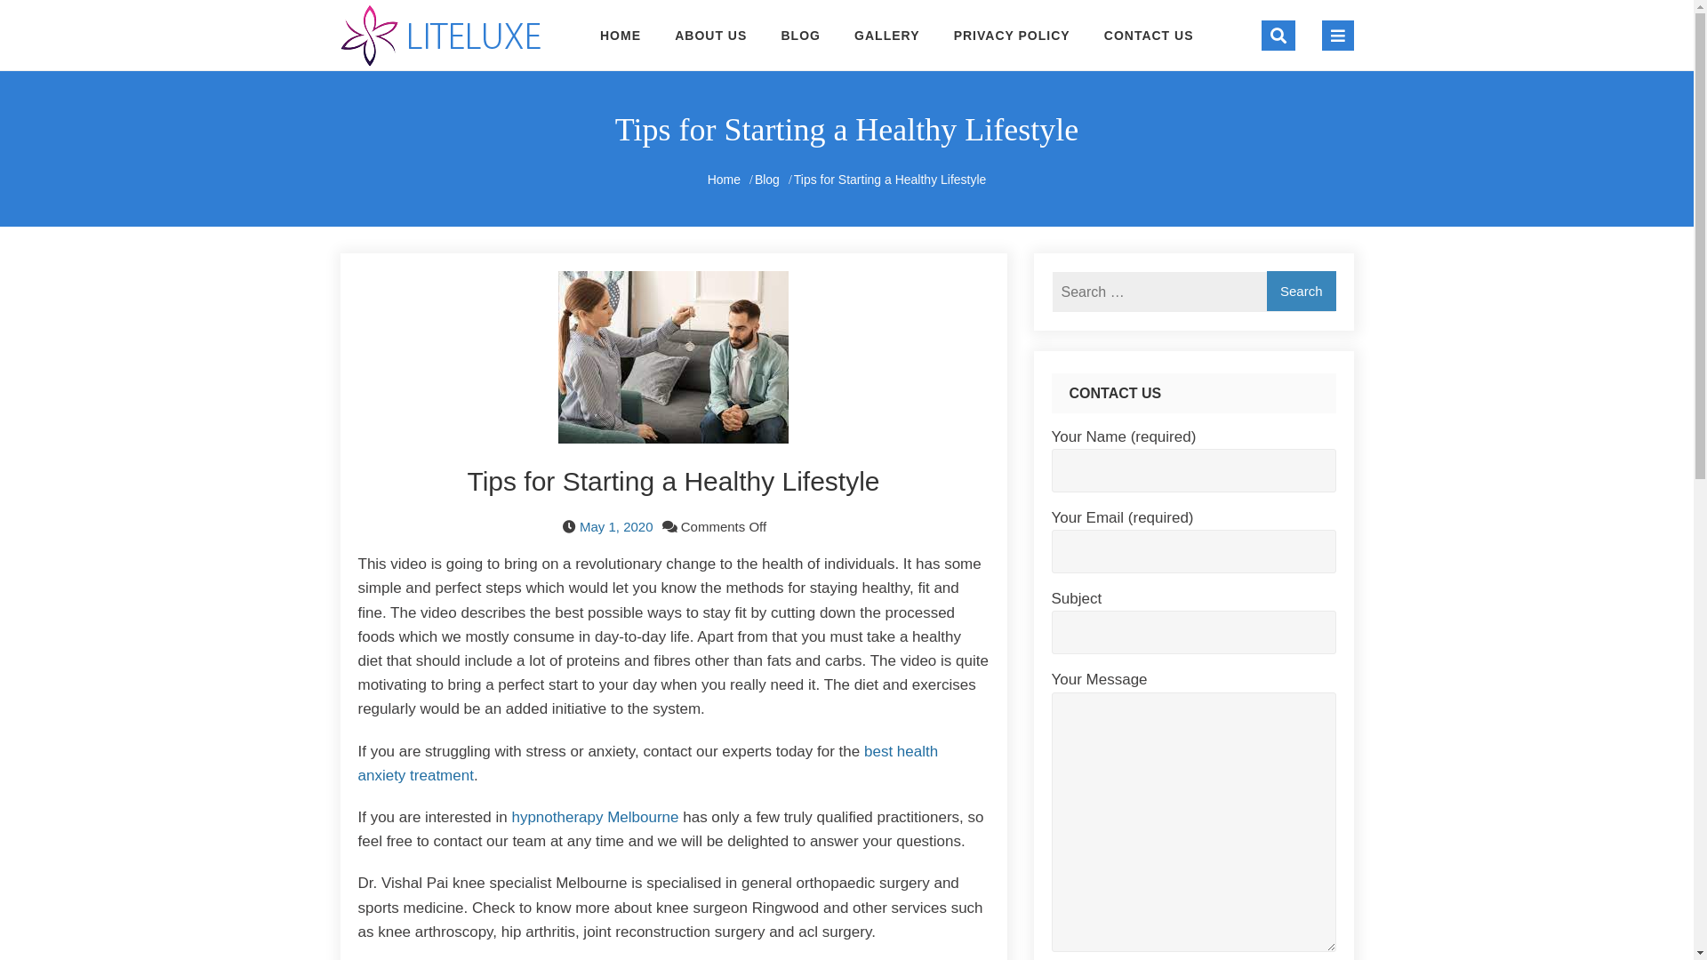  I want to click on Search, so click(1302, 292).